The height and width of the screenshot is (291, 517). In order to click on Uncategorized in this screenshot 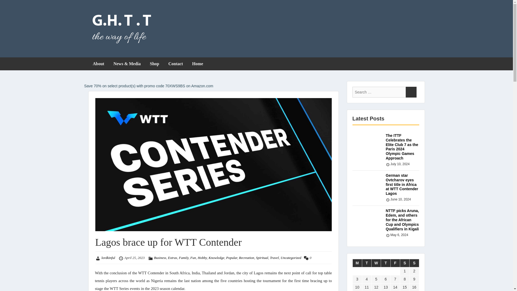, I will do `click(291, 258)`.